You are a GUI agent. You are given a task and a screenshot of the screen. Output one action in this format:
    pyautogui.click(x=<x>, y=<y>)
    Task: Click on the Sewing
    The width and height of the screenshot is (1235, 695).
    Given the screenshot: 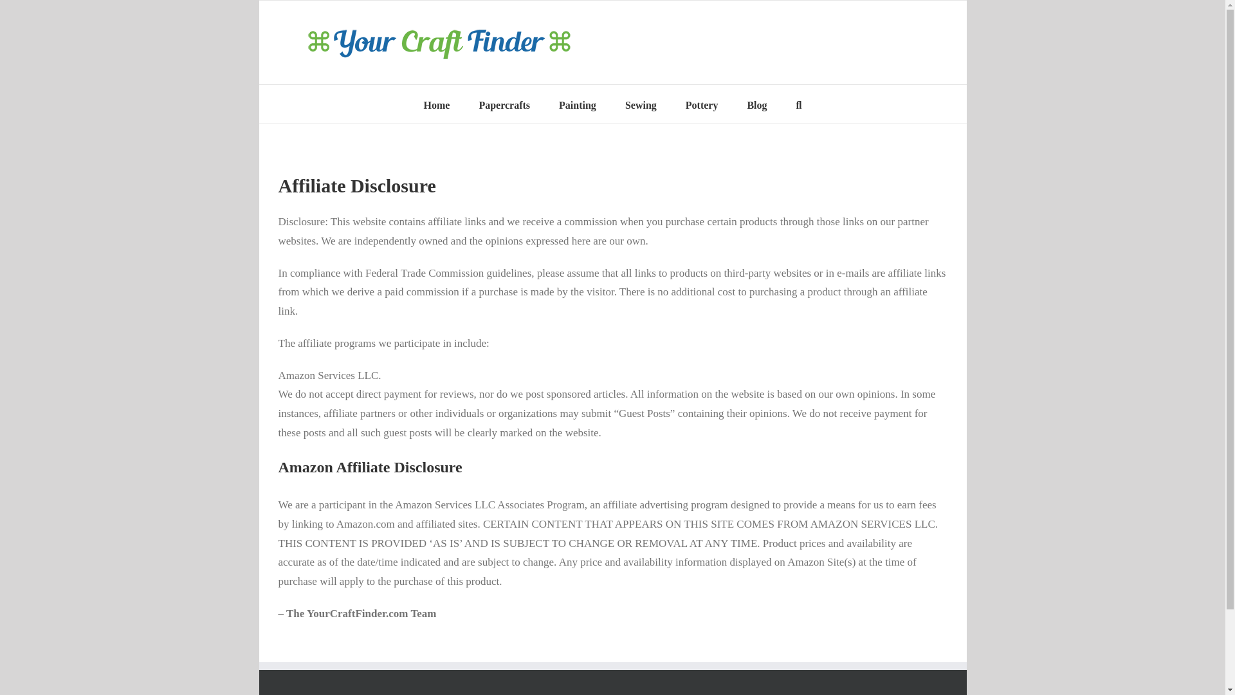 What is the action you would take?
    pyautogui.click(x=641, y=104)
    